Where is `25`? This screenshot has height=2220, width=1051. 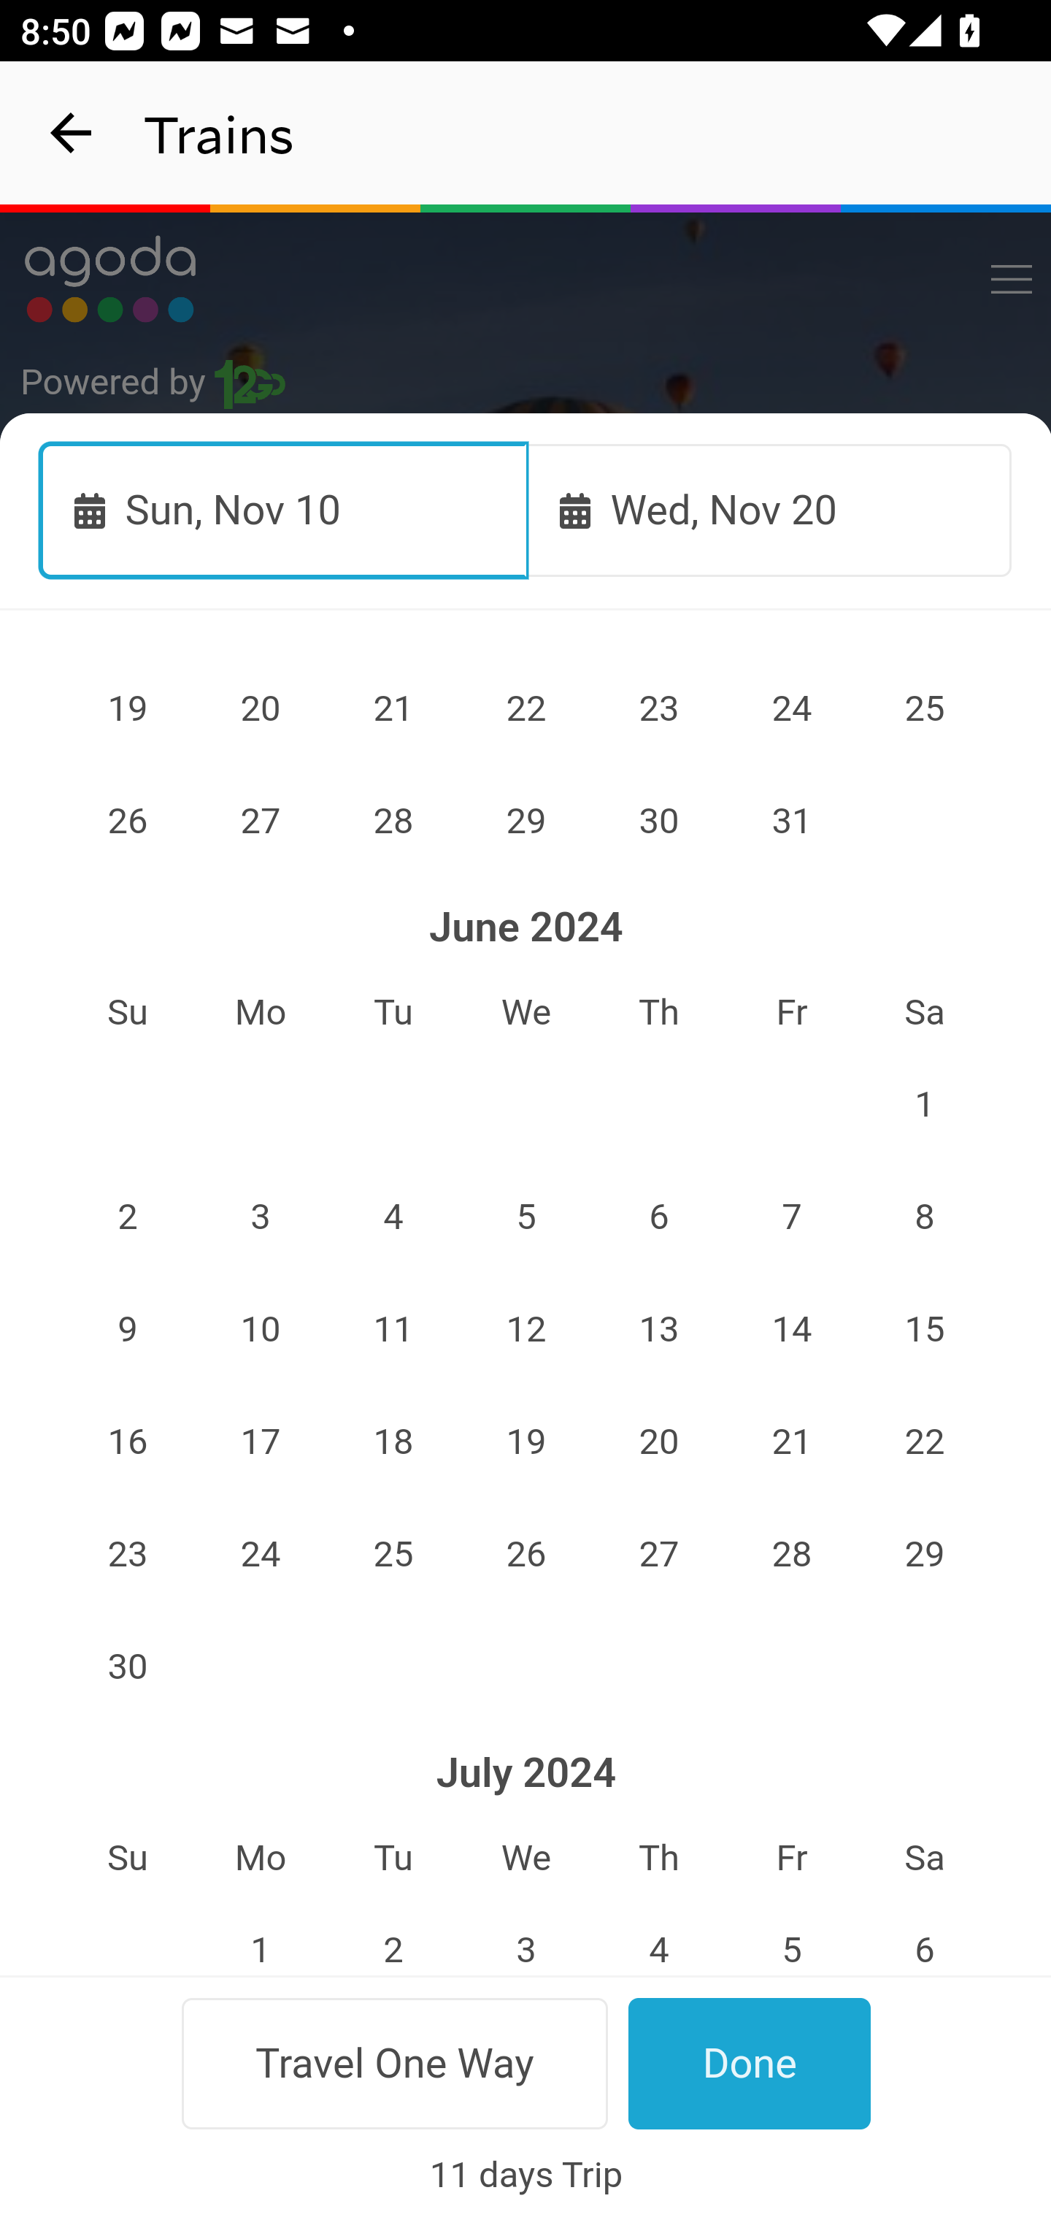 25 is located at coordinates (925, 708).